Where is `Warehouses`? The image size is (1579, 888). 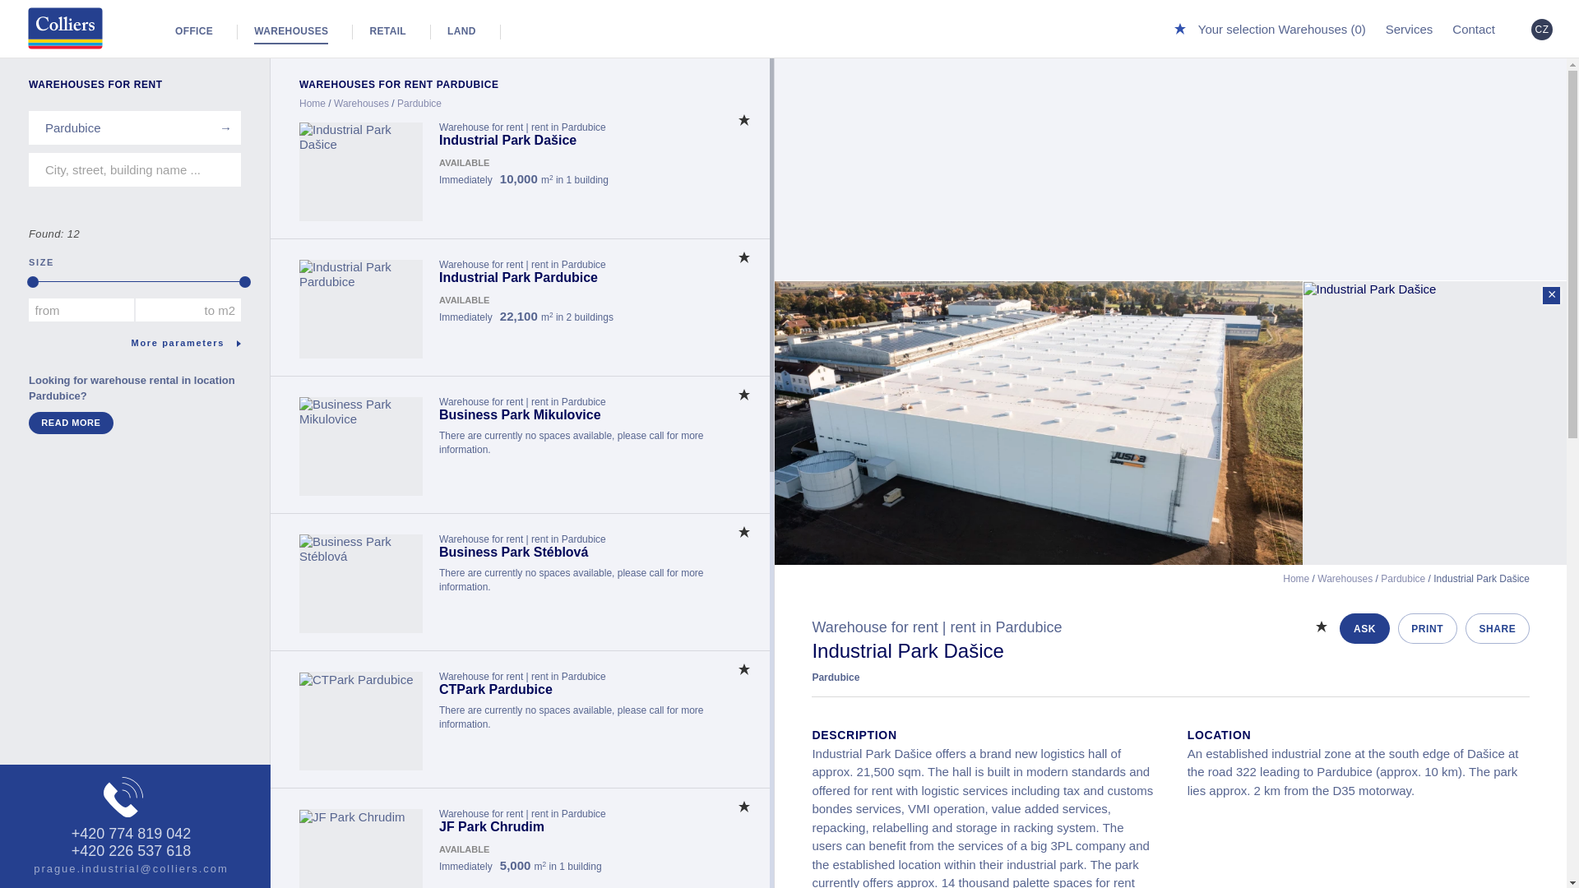 Warehouses is located at coordinates (360, 103).